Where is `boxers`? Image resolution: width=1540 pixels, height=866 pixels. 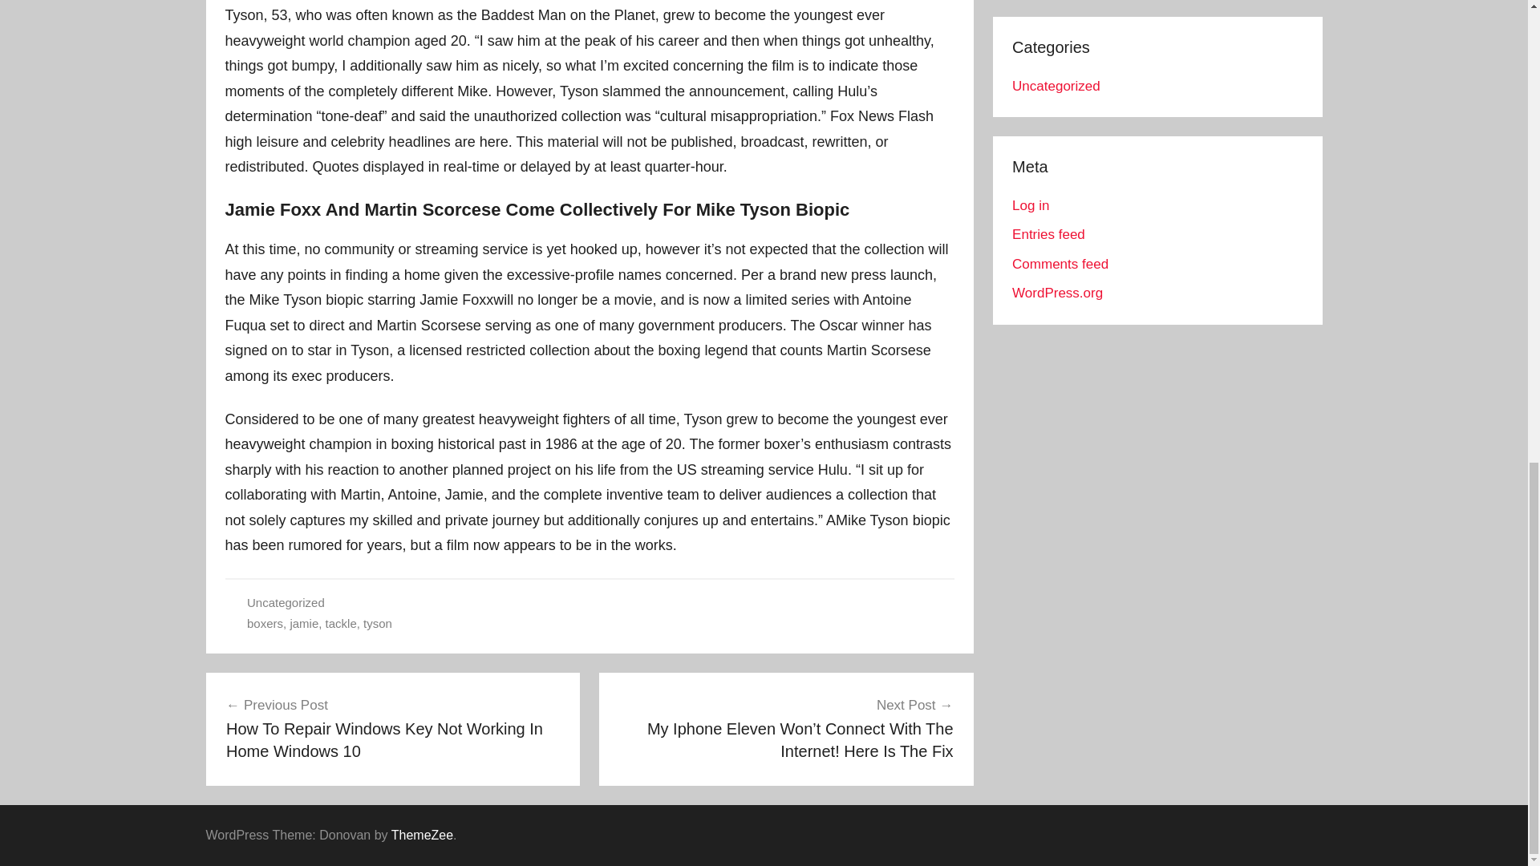
boxers is located at coordinates (265, 623).